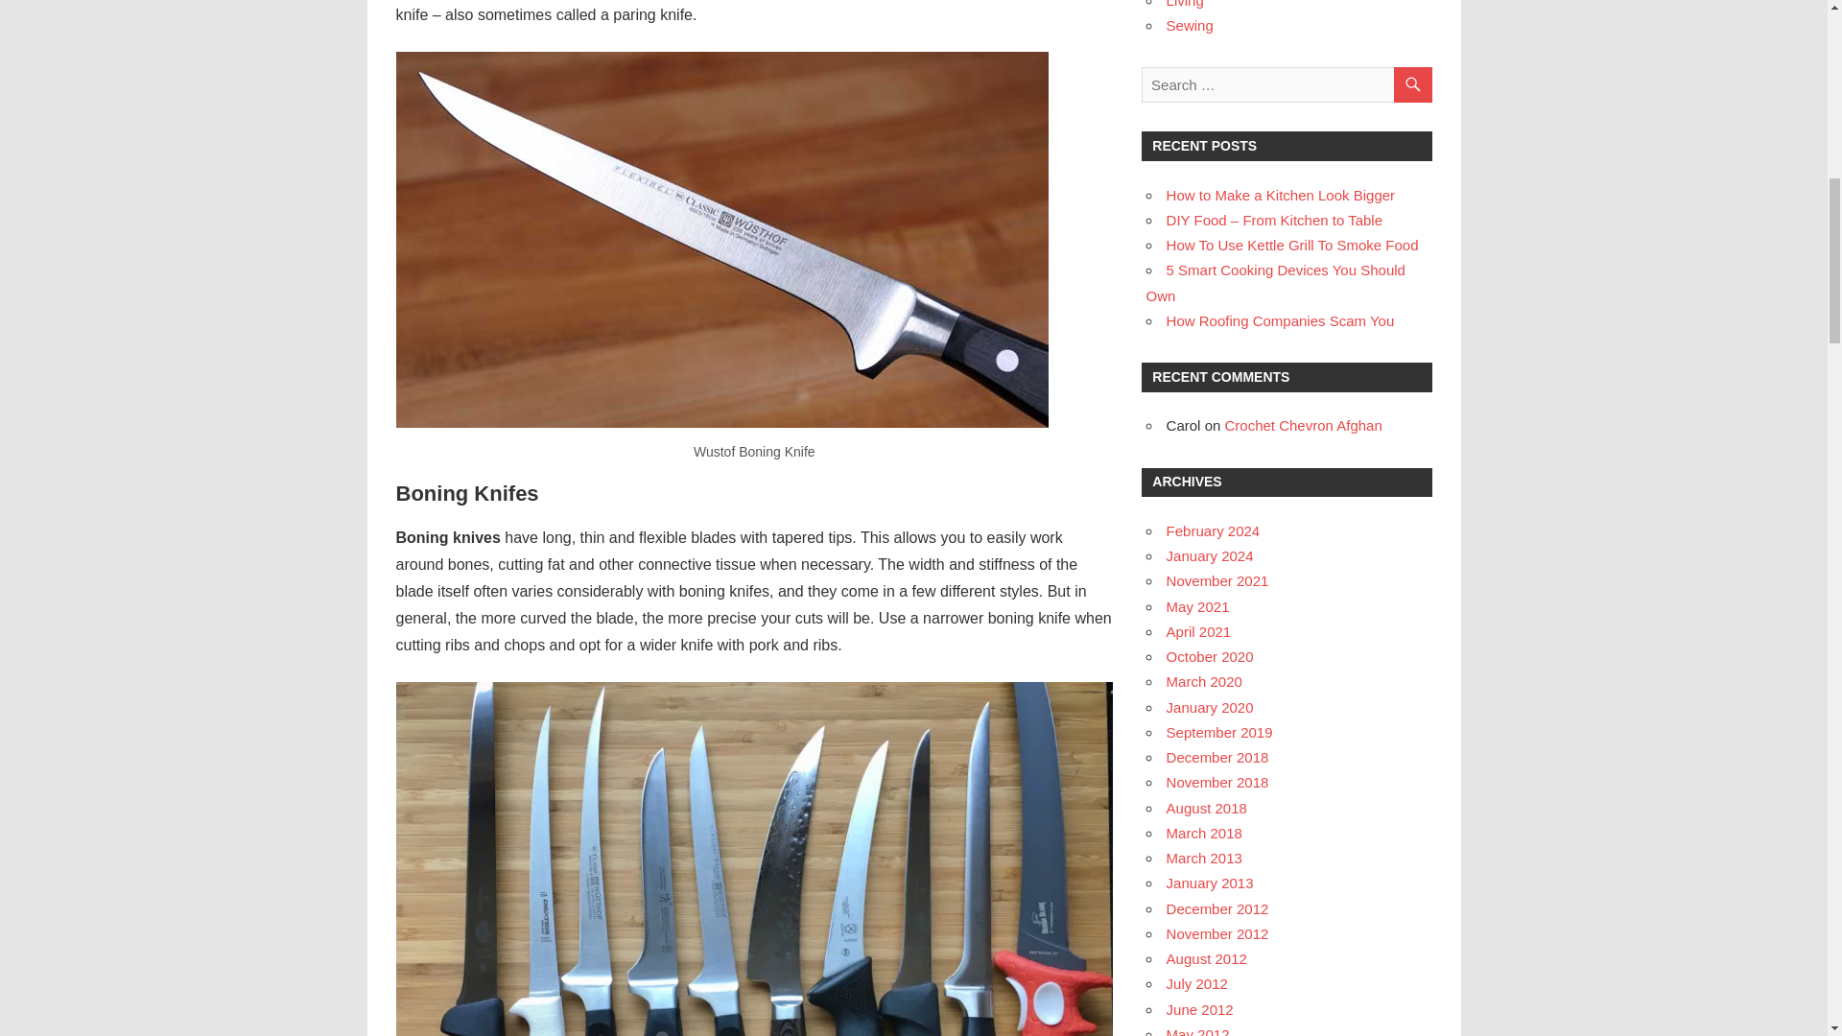 Image resolution: width=1842 pixels, height=1036 pixels. I want to click on How Roofing Companies Scam You, so click(1280, 320).